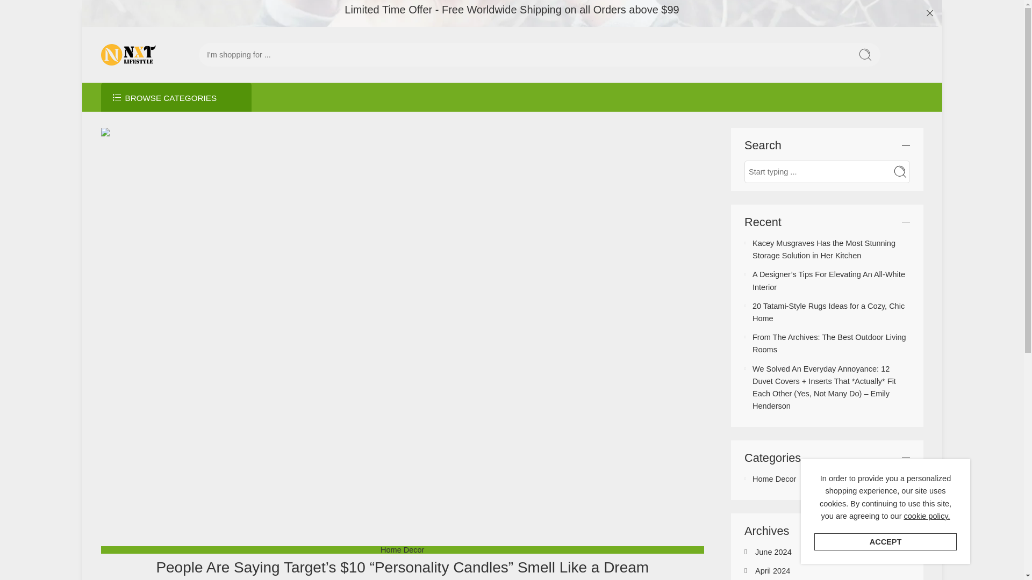  I want to click on Home Decor, so click(402, 550).